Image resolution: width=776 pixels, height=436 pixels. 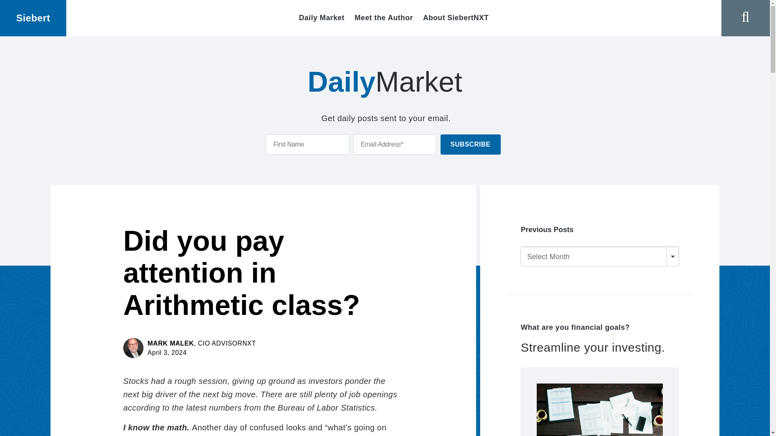 What do you see at coordinates (456, 18) in the screenshot?
I see `About SiebertNXT` at bounding box center [456, 18].